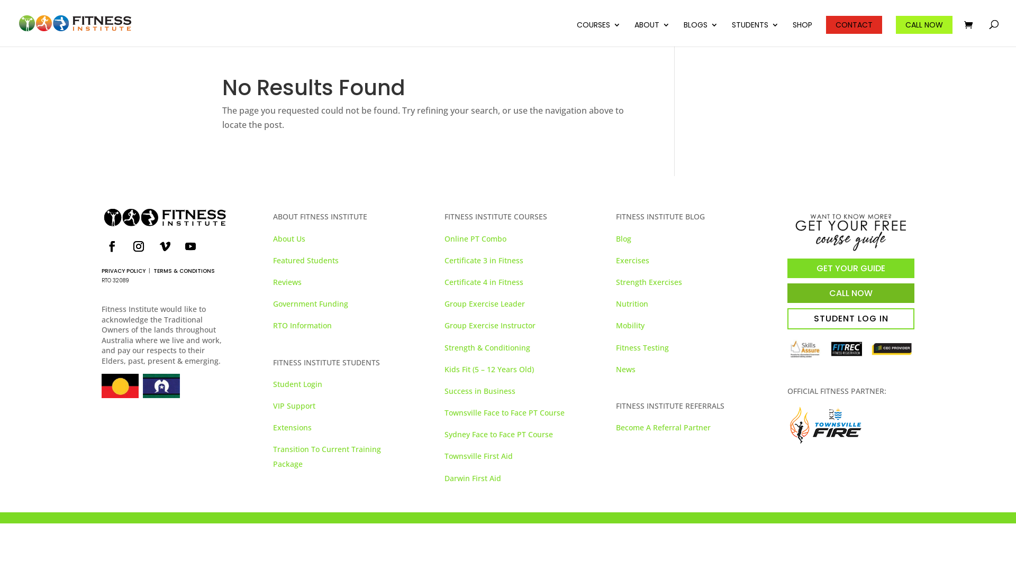  Describe the element at coordinates (484, 282) in the screenshot. I see `Certificate 4 in Fitness` at that location.